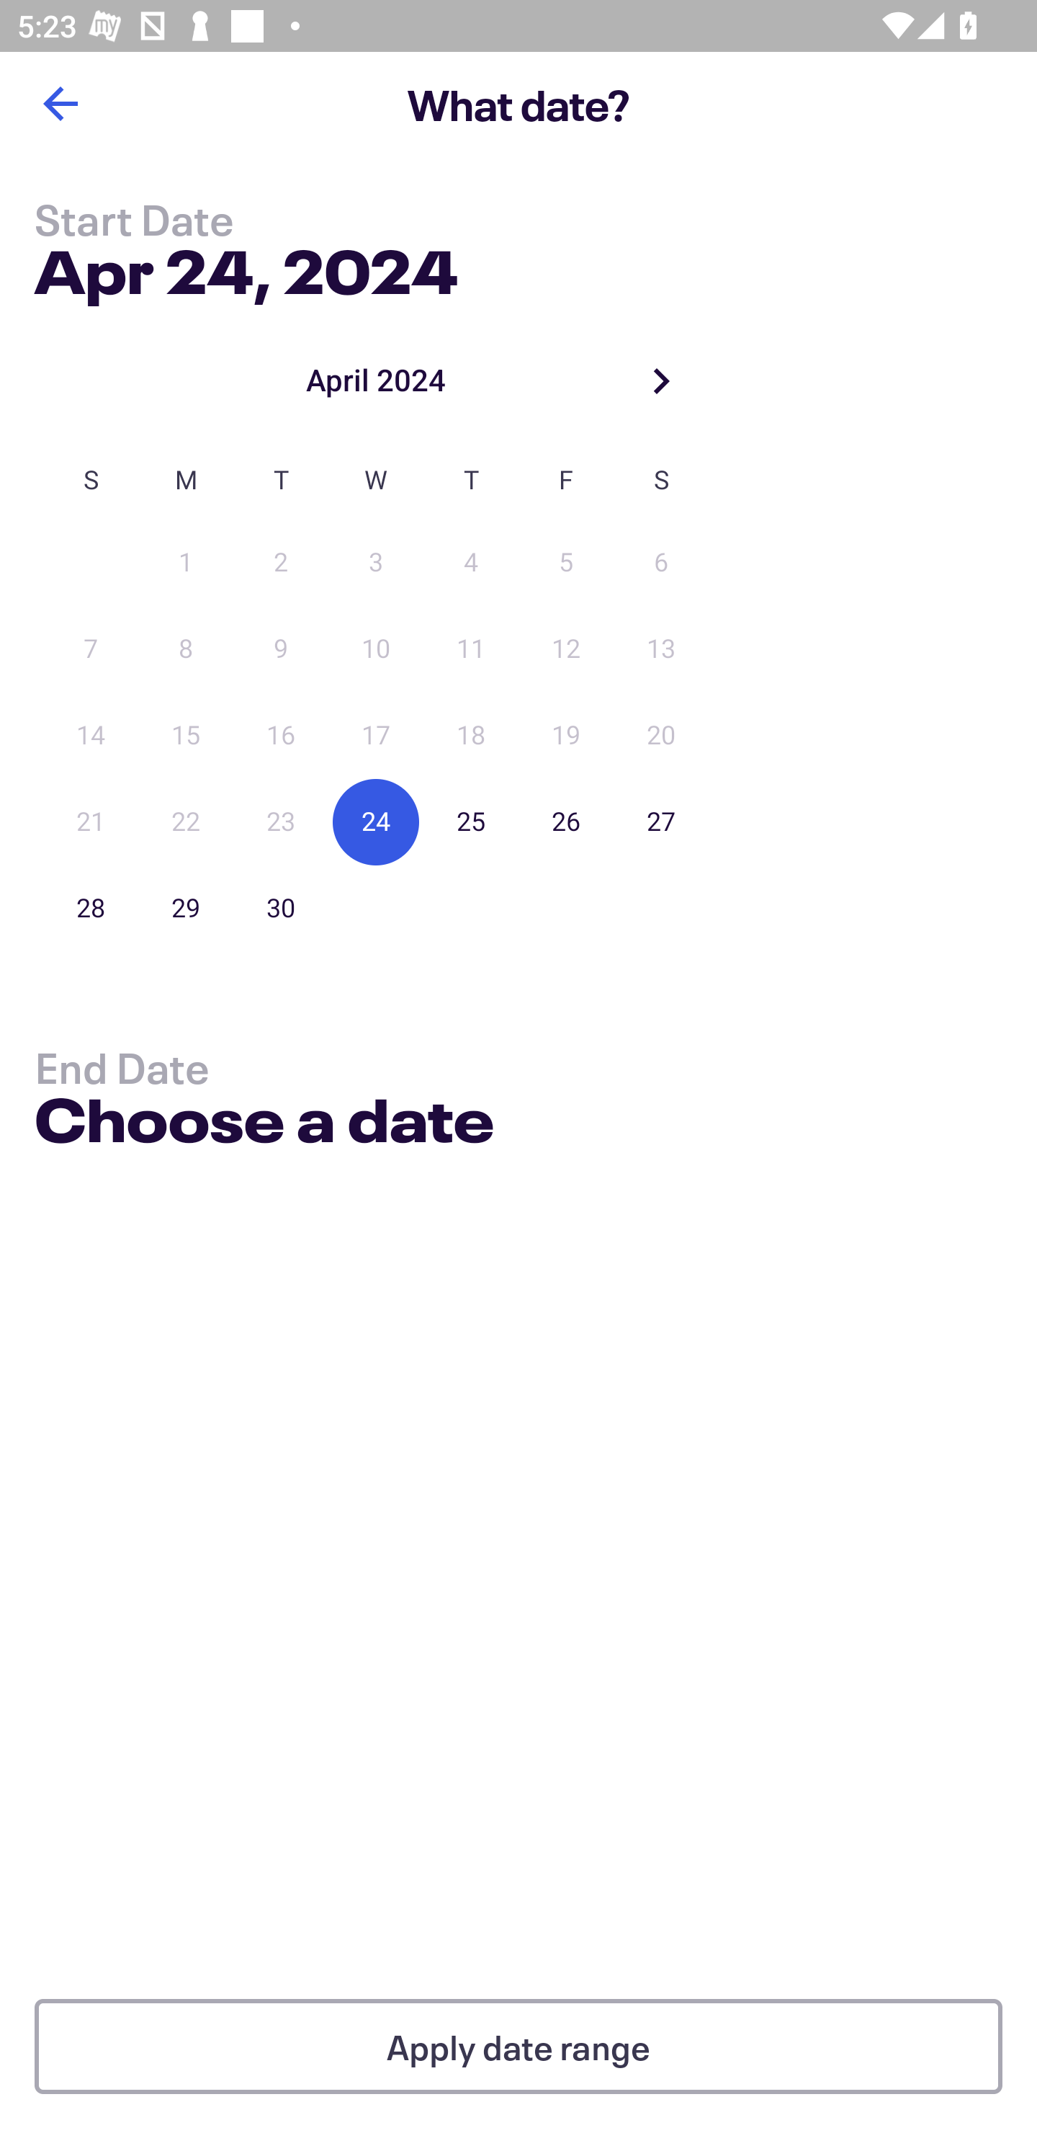 This screenshot has width=1037, height=2133. Describe the element at coordinates (281, 821) in the screenshot. I see `23 23 April 2024` at that location.